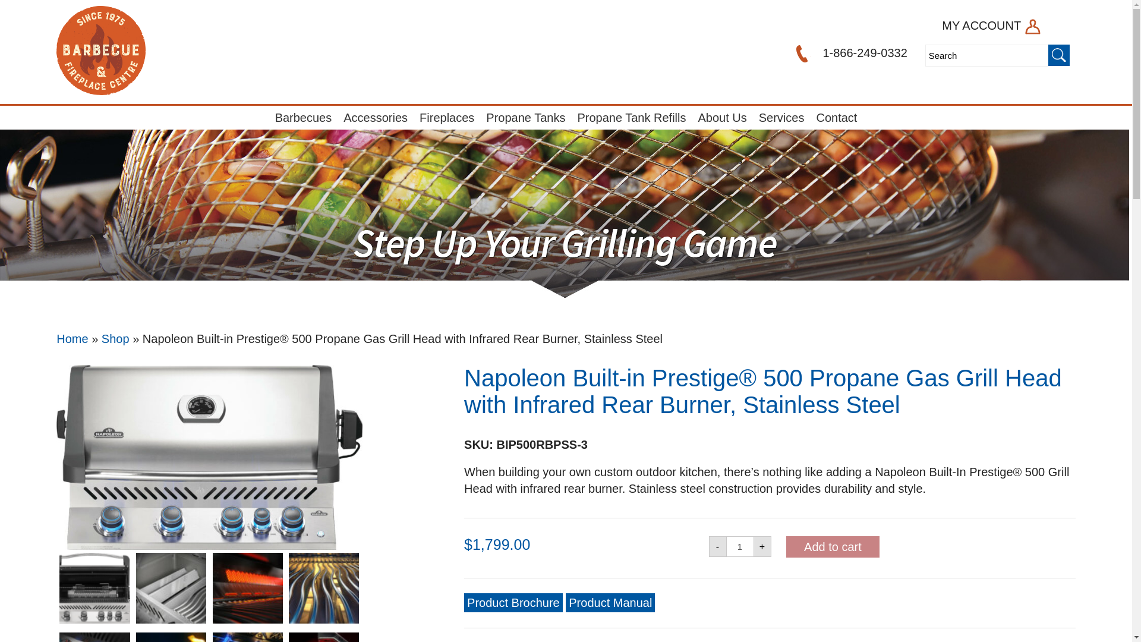 The image size is (1141, 642). I want to click on gaftpful61z4rvnjyhgr.jpg, so click(247, 587).